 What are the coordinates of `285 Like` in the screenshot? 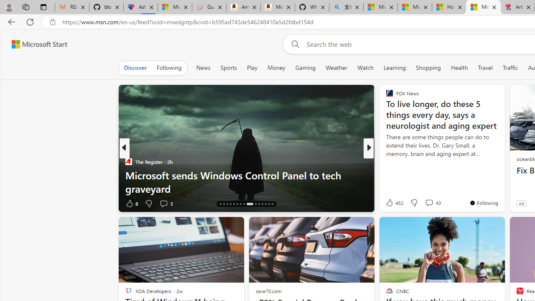 It's located at (391, 203).